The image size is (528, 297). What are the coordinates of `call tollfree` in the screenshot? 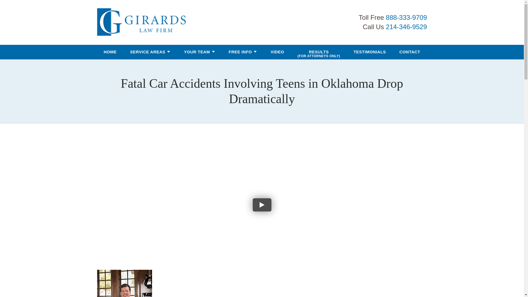 It's located at (406, 17).